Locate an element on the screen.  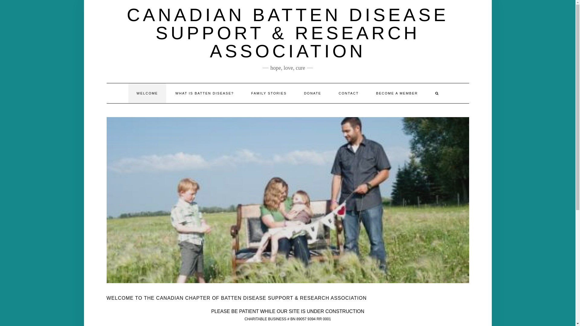
CANADIAN BATTEN DISEASE SUPPORT & RESEARCH ASSOCIATION is located at coordinates (288, 33).